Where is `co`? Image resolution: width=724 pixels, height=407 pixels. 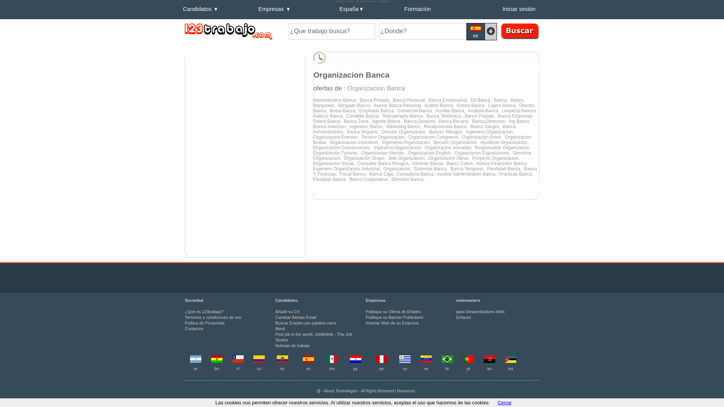 co is located at coordinates (259, 369).